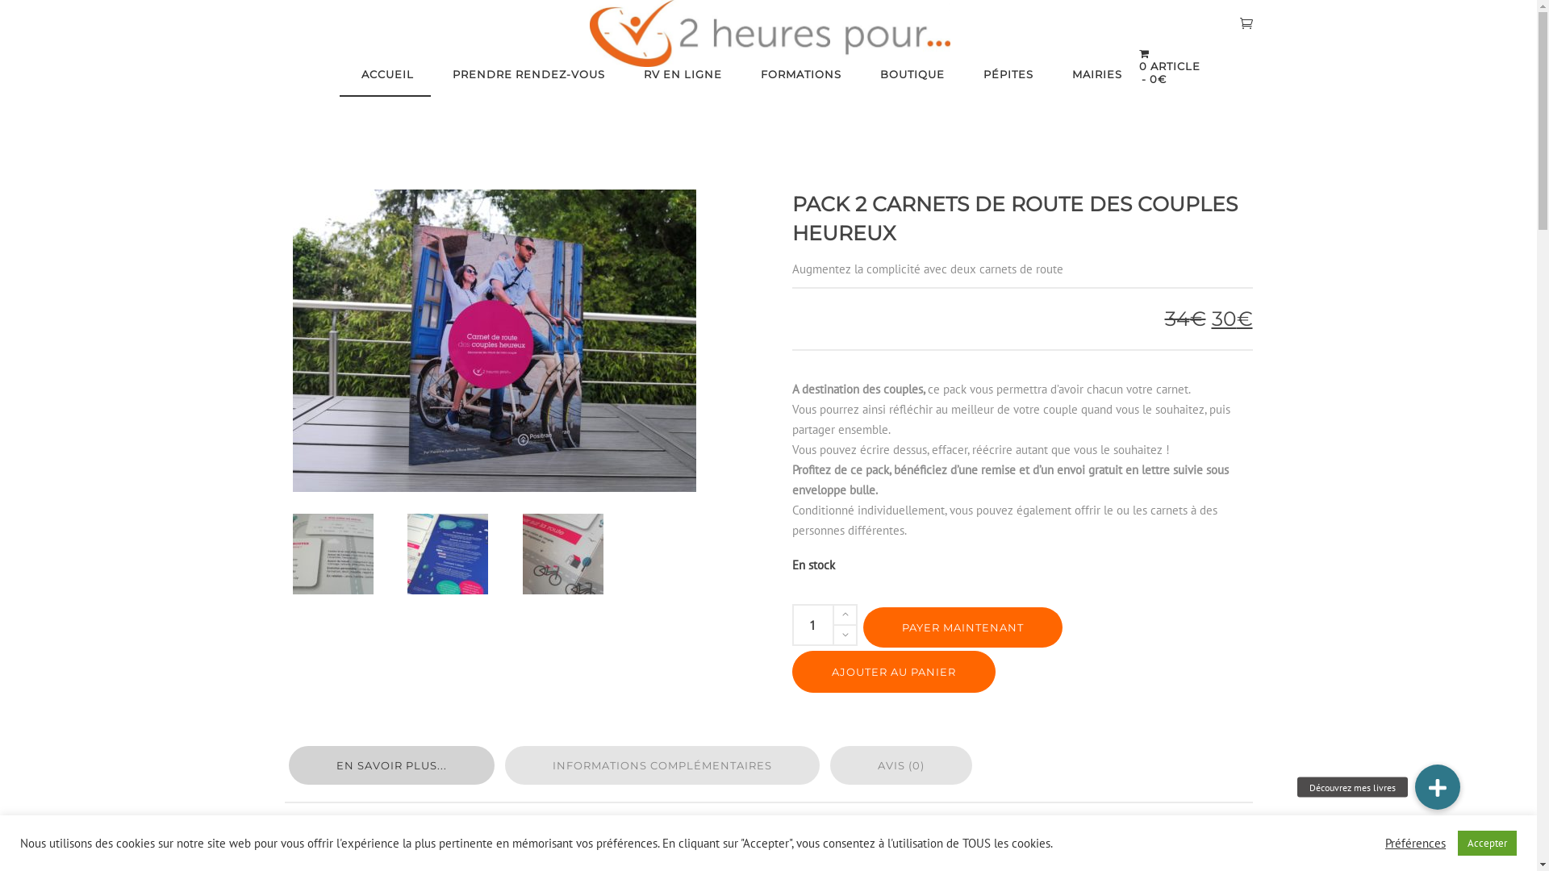  I want to click on PRENDRE RENDEZ-VOUS, so click(526, 74).